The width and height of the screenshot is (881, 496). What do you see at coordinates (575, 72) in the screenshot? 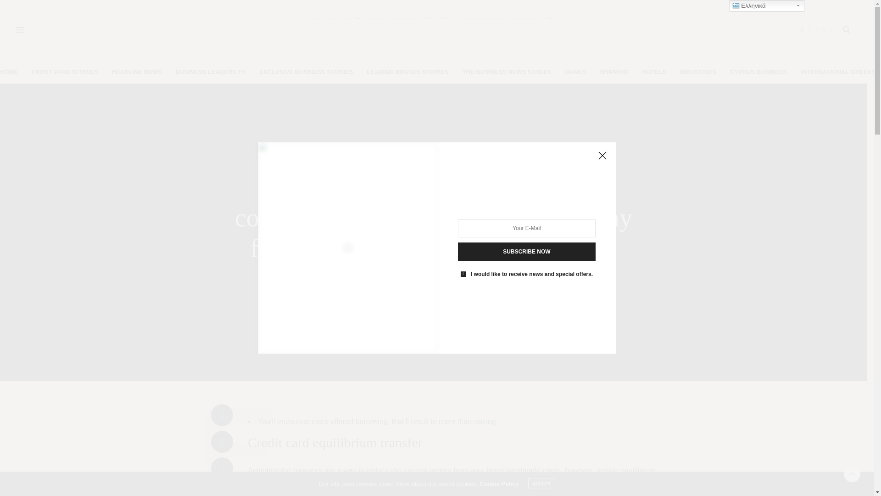
I see `BANKS` at bounding box center [575, 72].